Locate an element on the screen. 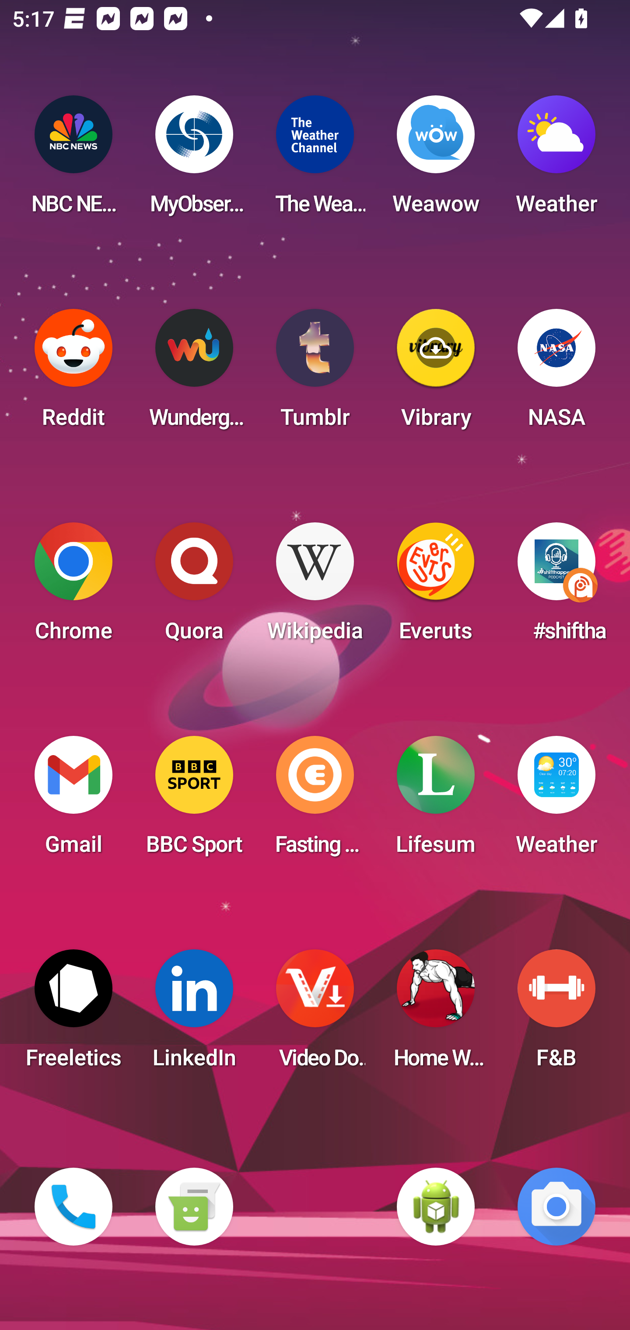 This screenshot has width=630, height=1330. The Weather Channel is located at coordinates (315, 160).